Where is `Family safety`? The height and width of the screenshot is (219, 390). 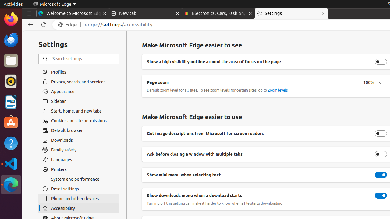 Family safety is located at coordinates (79, 150).